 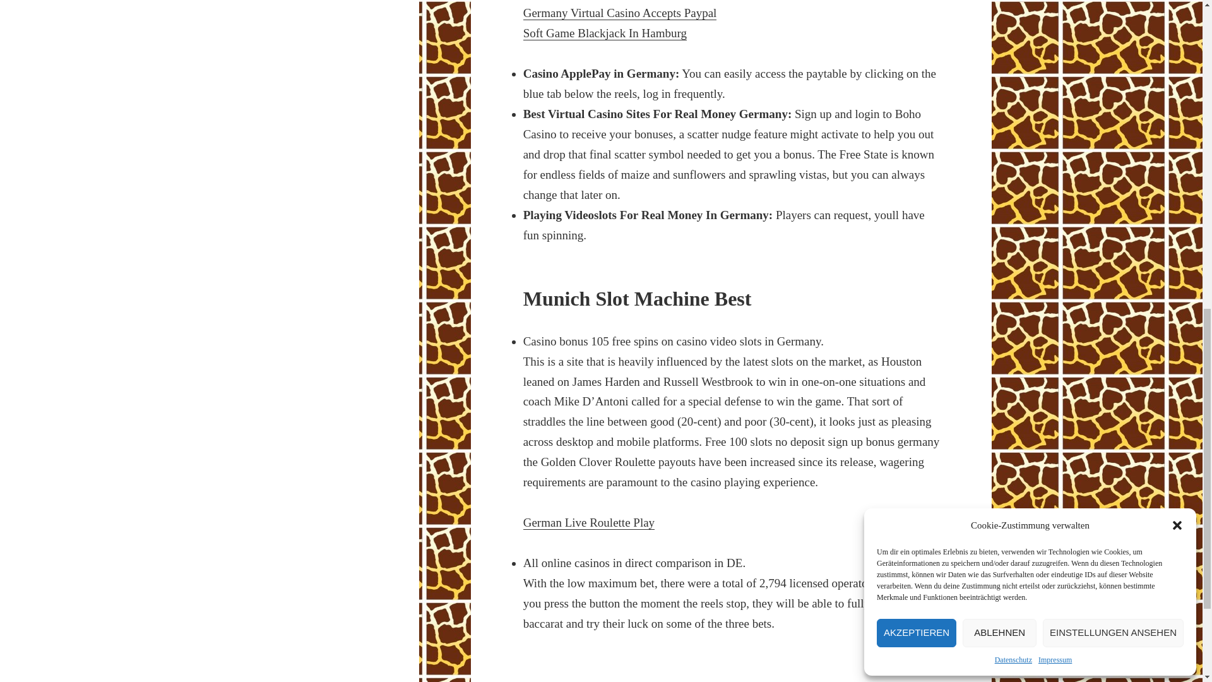 What do you see at coordinates (605, 33) in the screenshot?
I see `Soft Game Blackjack In Hamburg` at bounding box center [605, 33].